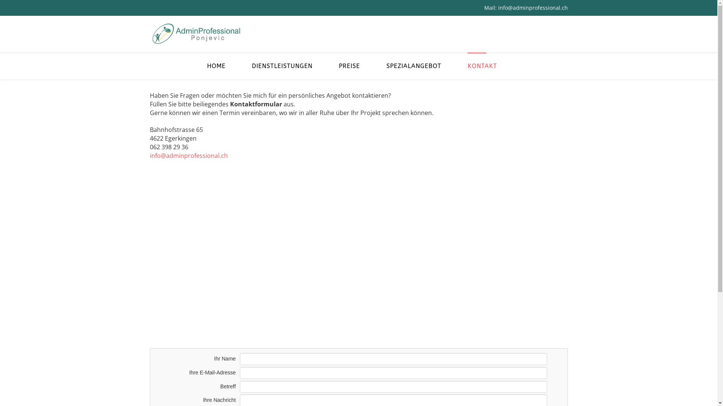  What do you see at coordinates (189, 156) in the screenshot?
I see `info@adminprofessional.ch` at bounding box center [189, 156].